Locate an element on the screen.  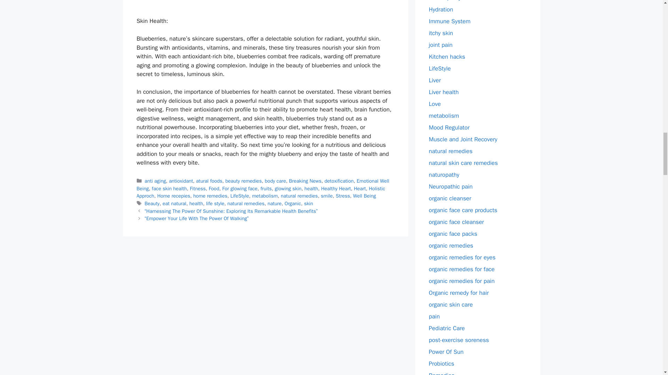
face skin health is located at coordinates (169, 188).